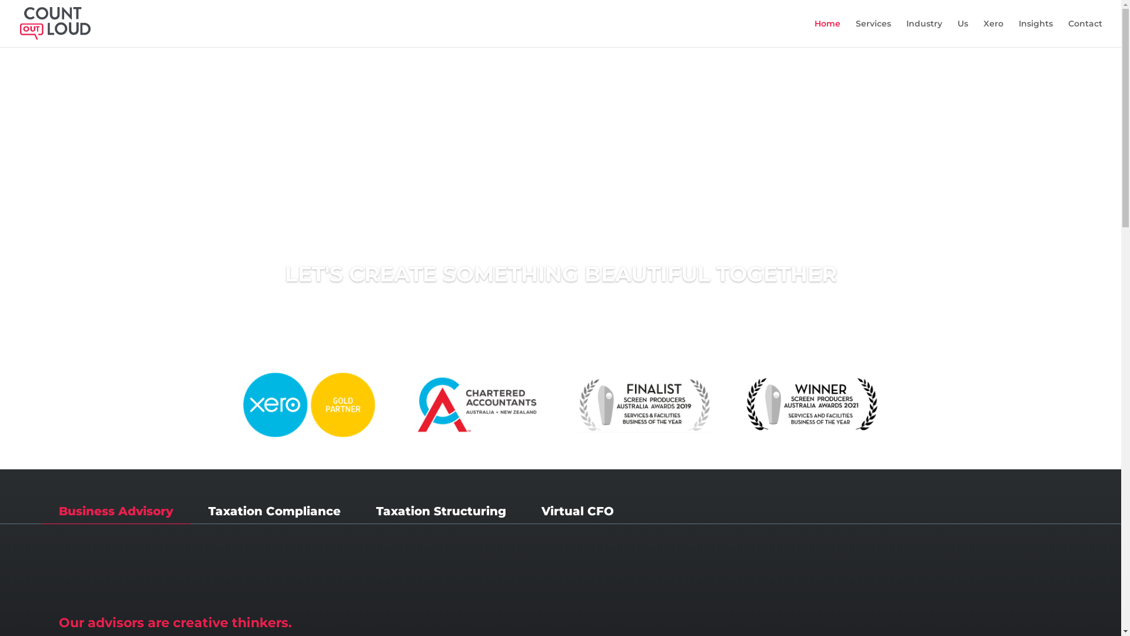 Image resolution: width=1130 pixels, height=636 pixels. Describe the element at coordinates (578, 511) in the screenshot. I see `Virtual CFO` at that location.